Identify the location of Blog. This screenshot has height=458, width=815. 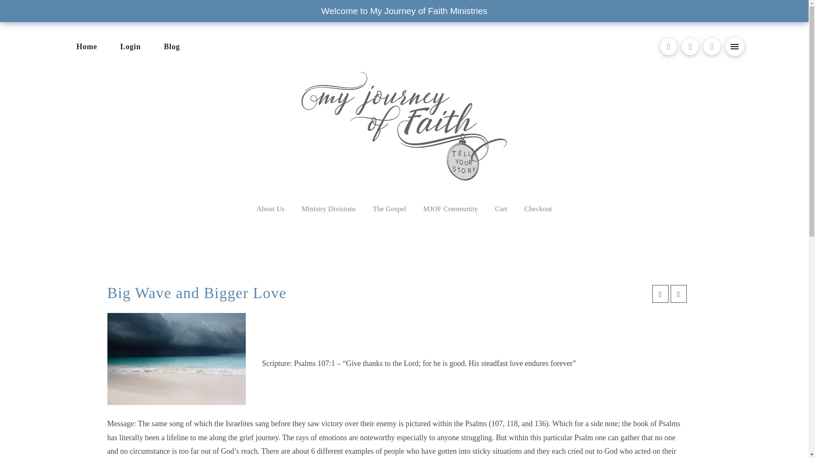
(172, 47).